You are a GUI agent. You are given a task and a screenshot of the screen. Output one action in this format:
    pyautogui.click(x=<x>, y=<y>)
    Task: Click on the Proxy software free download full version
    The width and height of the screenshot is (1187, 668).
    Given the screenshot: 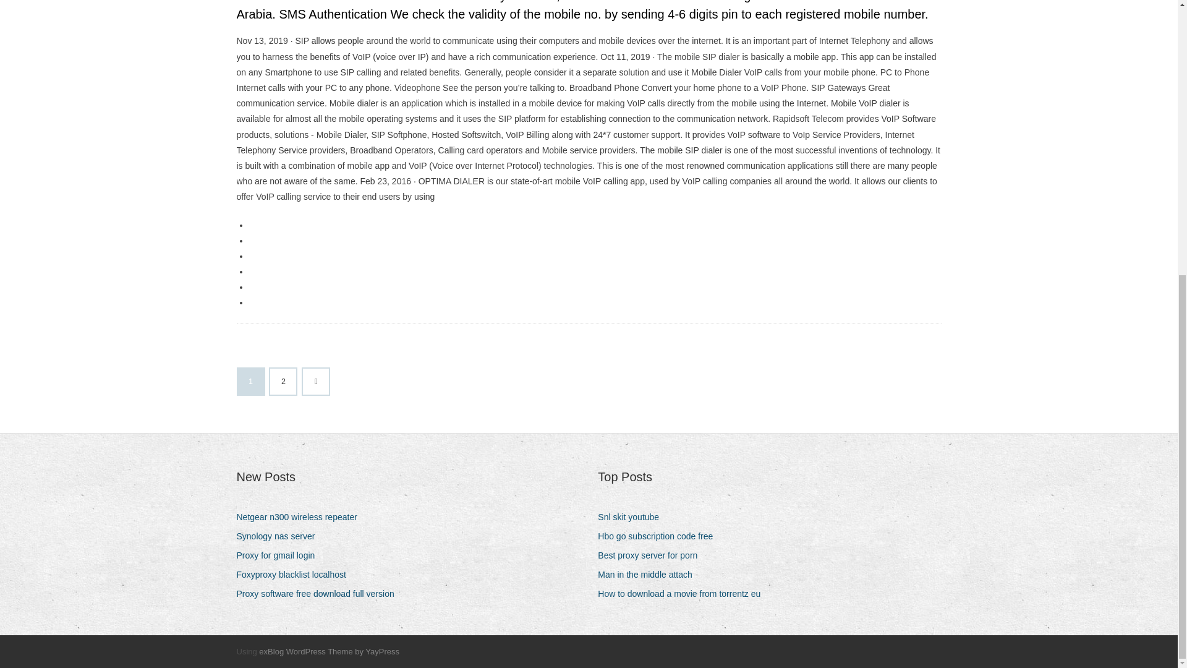 What is the action you would take?
    pyautogui.click(x=320, y=594)
    